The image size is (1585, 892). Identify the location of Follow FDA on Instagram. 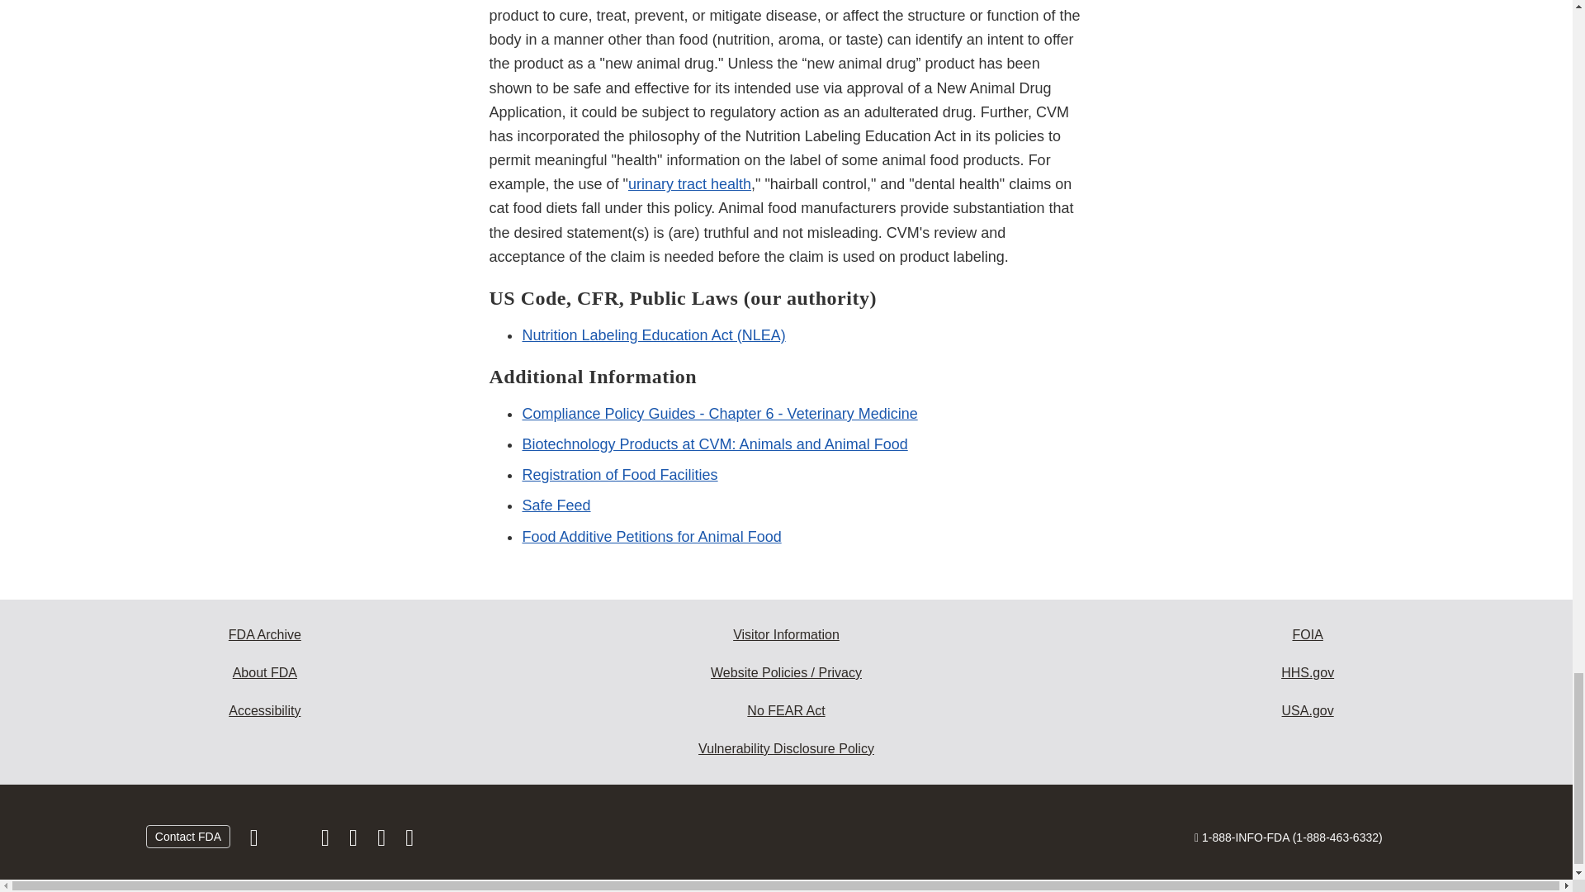
(326, 841).